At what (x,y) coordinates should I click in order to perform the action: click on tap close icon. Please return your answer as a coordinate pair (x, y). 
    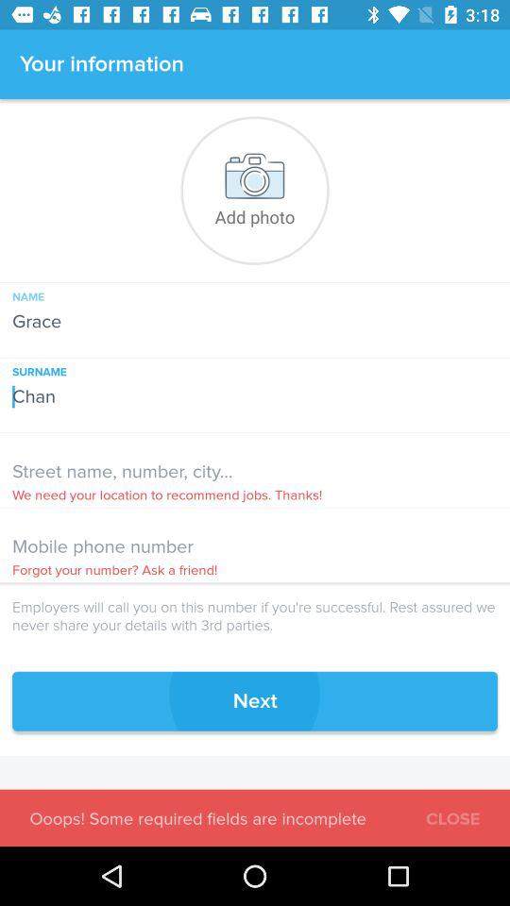
    Looking at the image, I should click on (453, 815).